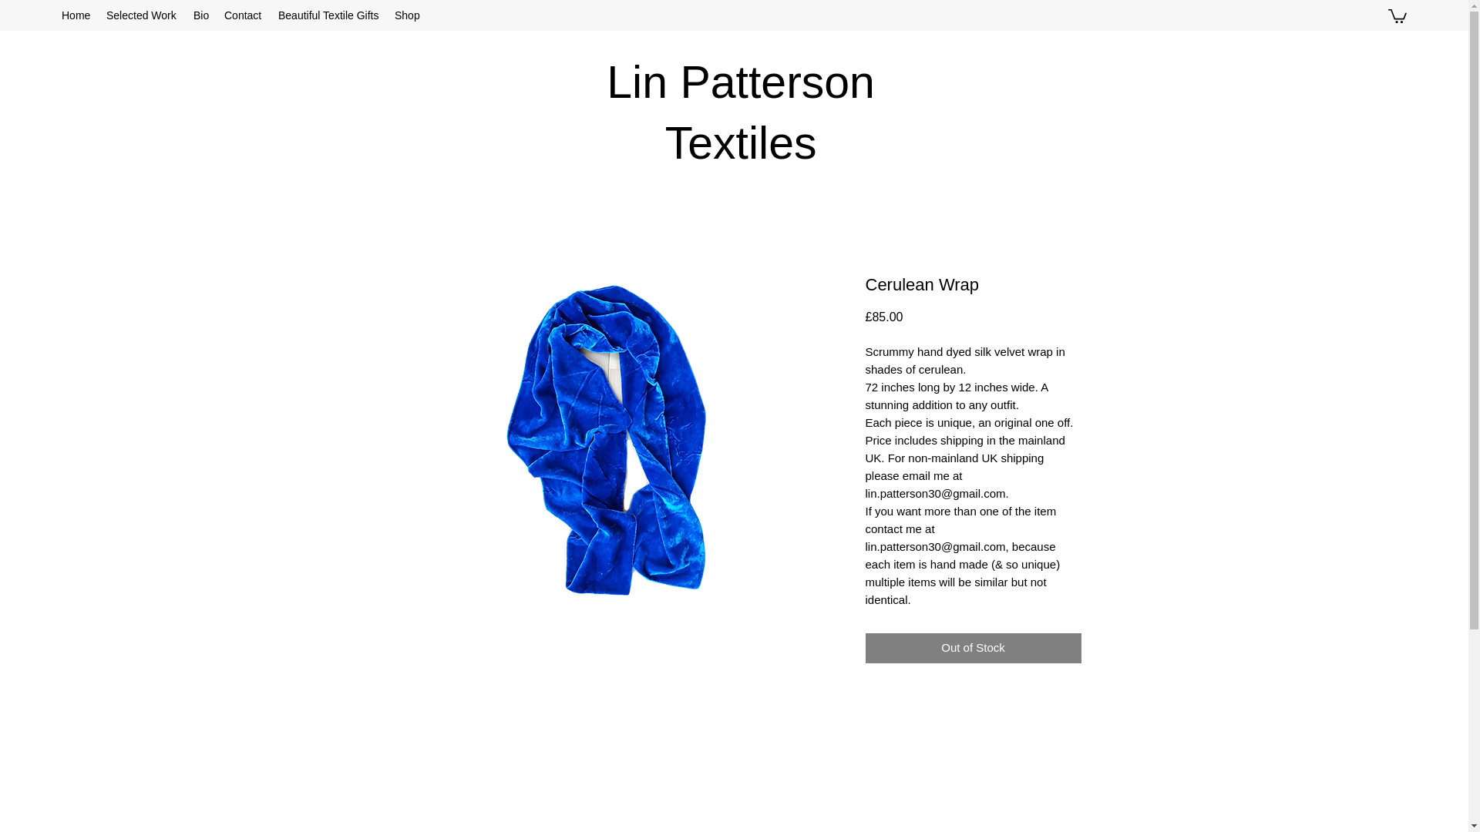 The image size is (1480, 832). I want to click on Lin Patterson Textiles, so click(740, 112).